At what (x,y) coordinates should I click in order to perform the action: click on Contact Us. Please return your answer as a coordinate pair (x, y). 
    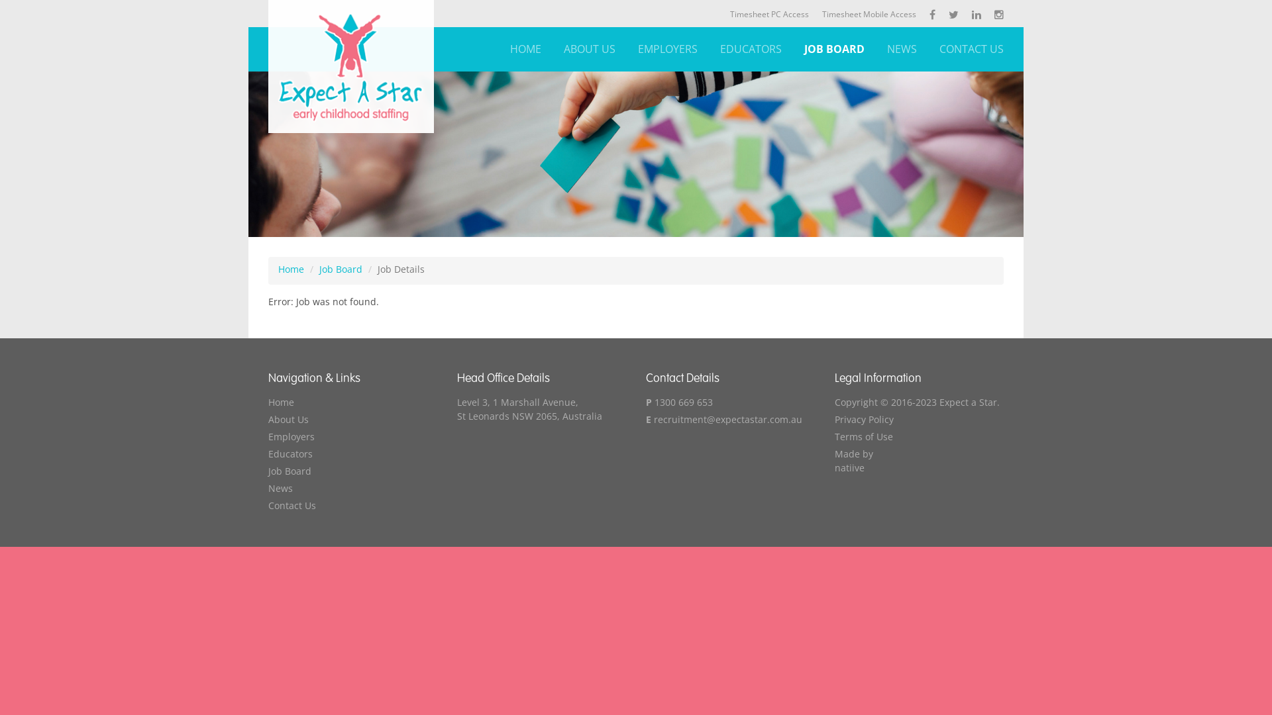
    Looking at the image, I should click on (352, 506).